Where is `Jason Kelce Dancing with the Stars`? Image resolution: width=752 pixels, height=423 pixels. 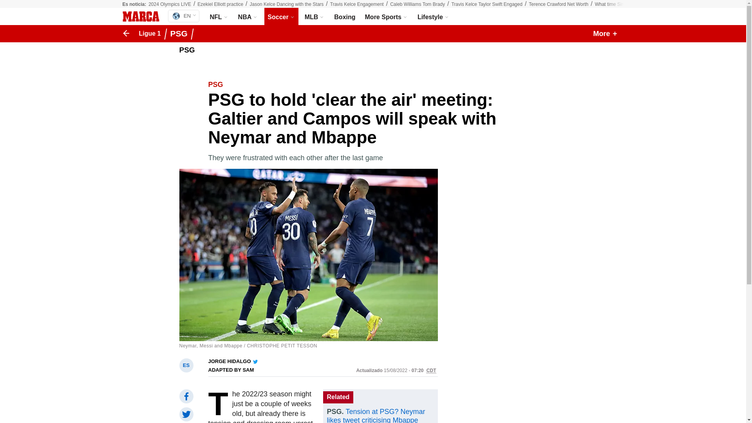 Jason Kelce Dancing with the Stars is located at coordinates (287, 4).